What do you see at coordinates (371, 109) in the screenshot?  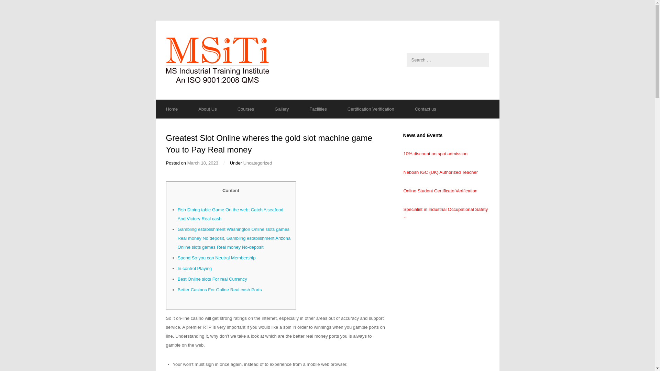 I see `Certification Verification` at bounding box center [371, 109].